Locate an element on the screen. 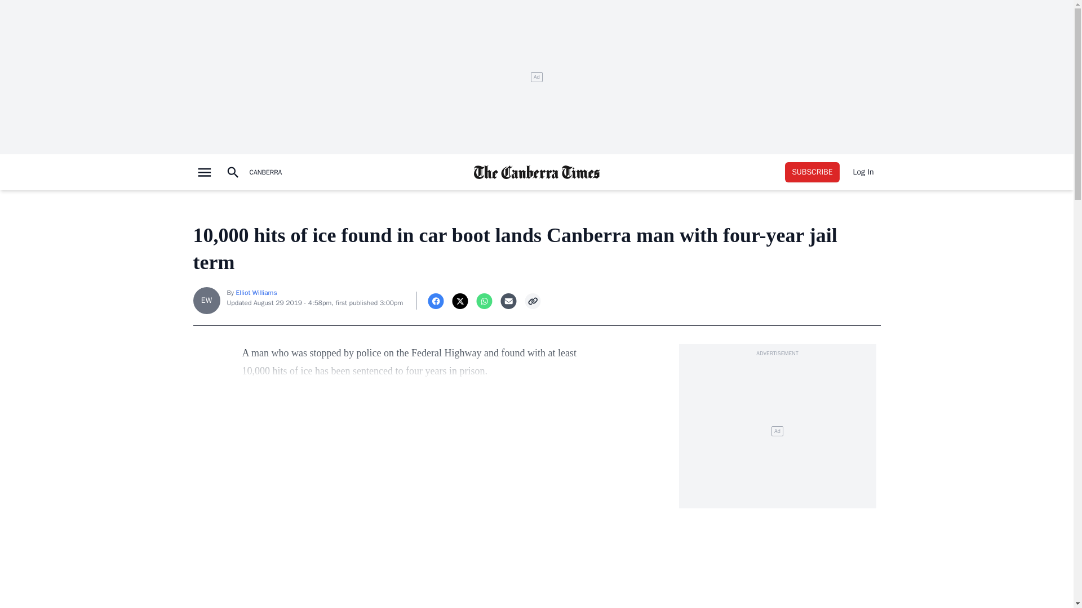 The image size is (1082, 608). CANBERRA is located at coordinates (265, 172).